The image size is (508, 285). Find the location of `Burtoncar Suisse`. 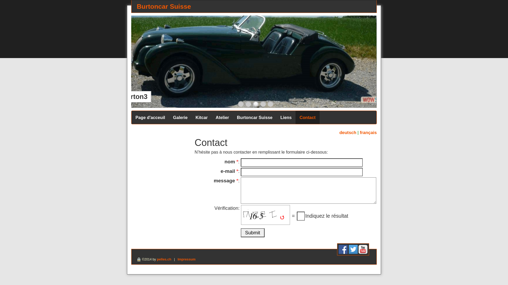

Burtoncar Suisse is located at coordinates (255, 117).